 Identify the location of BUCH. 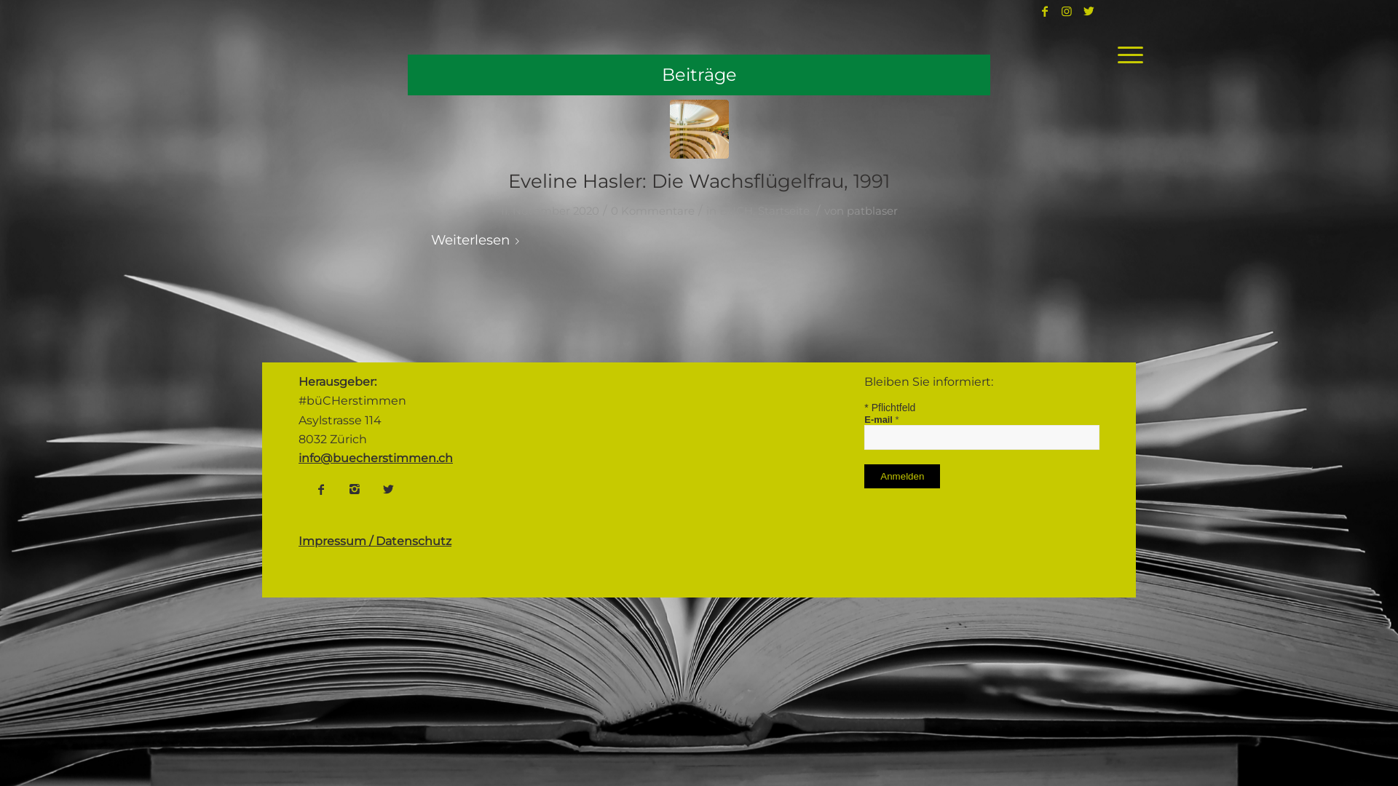
(735, 211).